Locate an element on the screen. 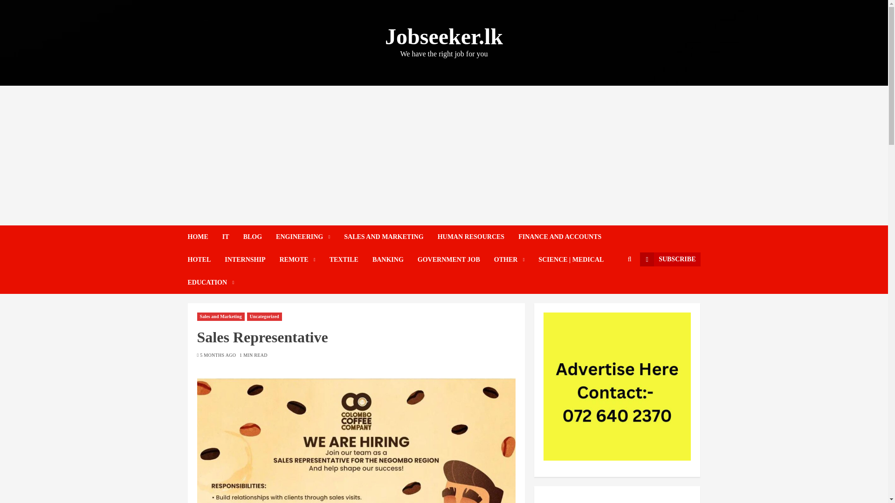 This screenshot has width=895, height=503. BLOG is located at coordinates (259, 237).